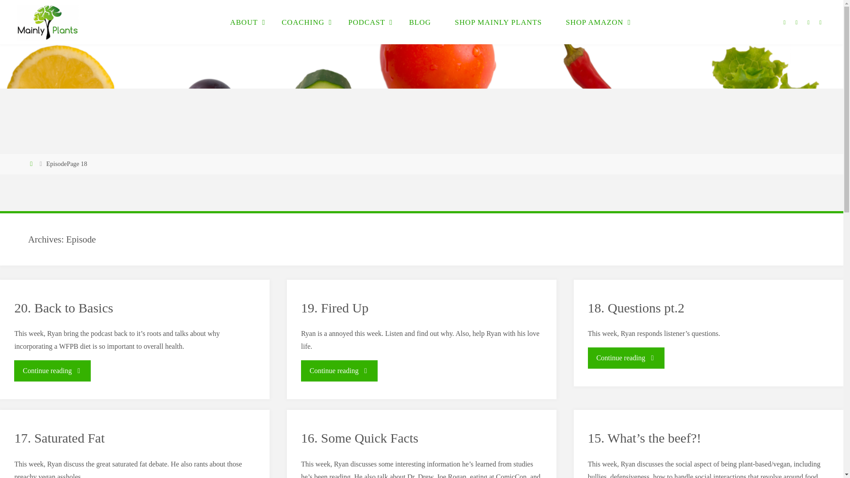 The height and width of the screenshot is (478, 850). Describe the element at coordinates (244, 22) in the screenshot. I see `ABOUT` at that location.